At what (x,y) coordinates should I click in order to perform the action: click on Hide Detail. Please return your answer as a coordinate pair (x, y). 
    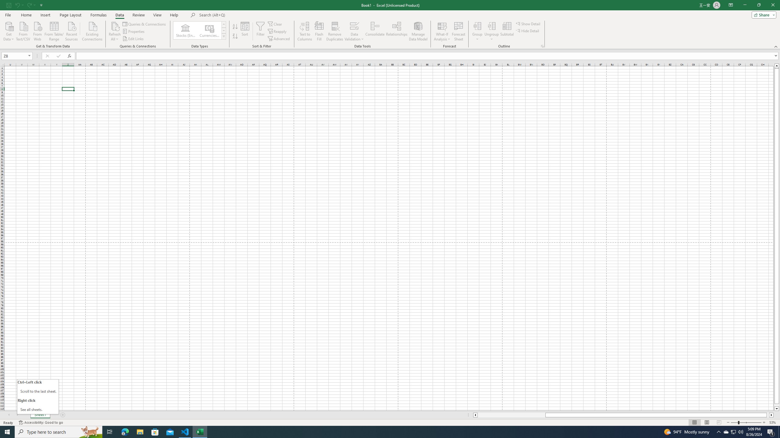
    Looking at the image, I should click on (528, 30).